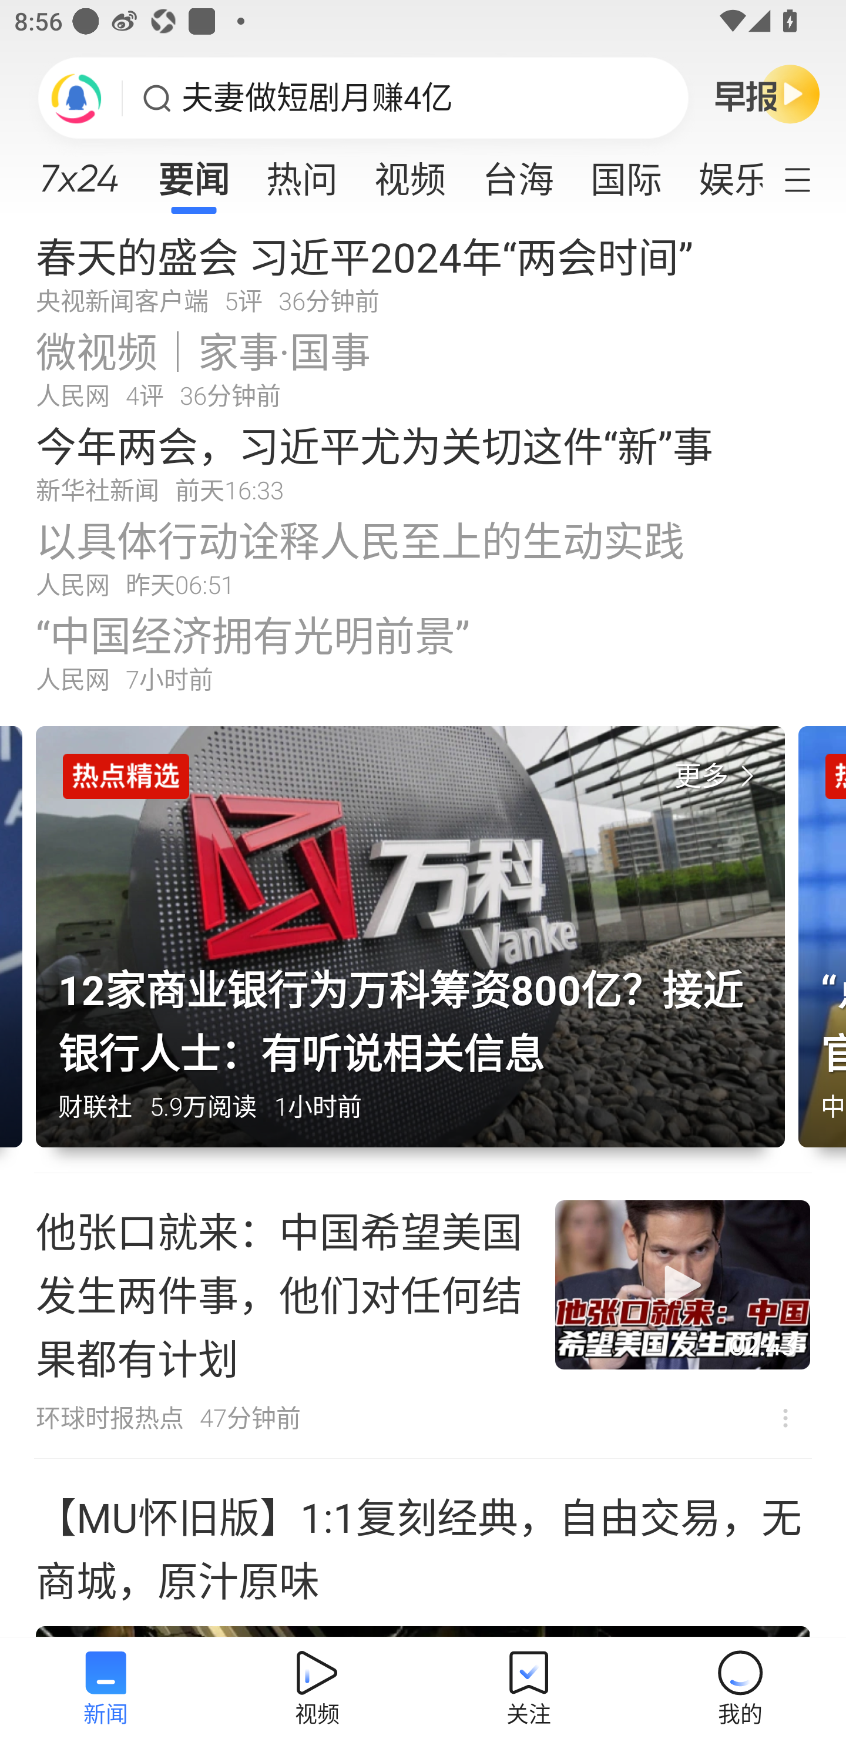 The width and height of the screenshot is (846, 1739). What do you see at coordinates (423, 368) in the screenshot?
I see `微视频｜家事·国事 人民网 4评 36分钟前` at bounding box center [423, 368].